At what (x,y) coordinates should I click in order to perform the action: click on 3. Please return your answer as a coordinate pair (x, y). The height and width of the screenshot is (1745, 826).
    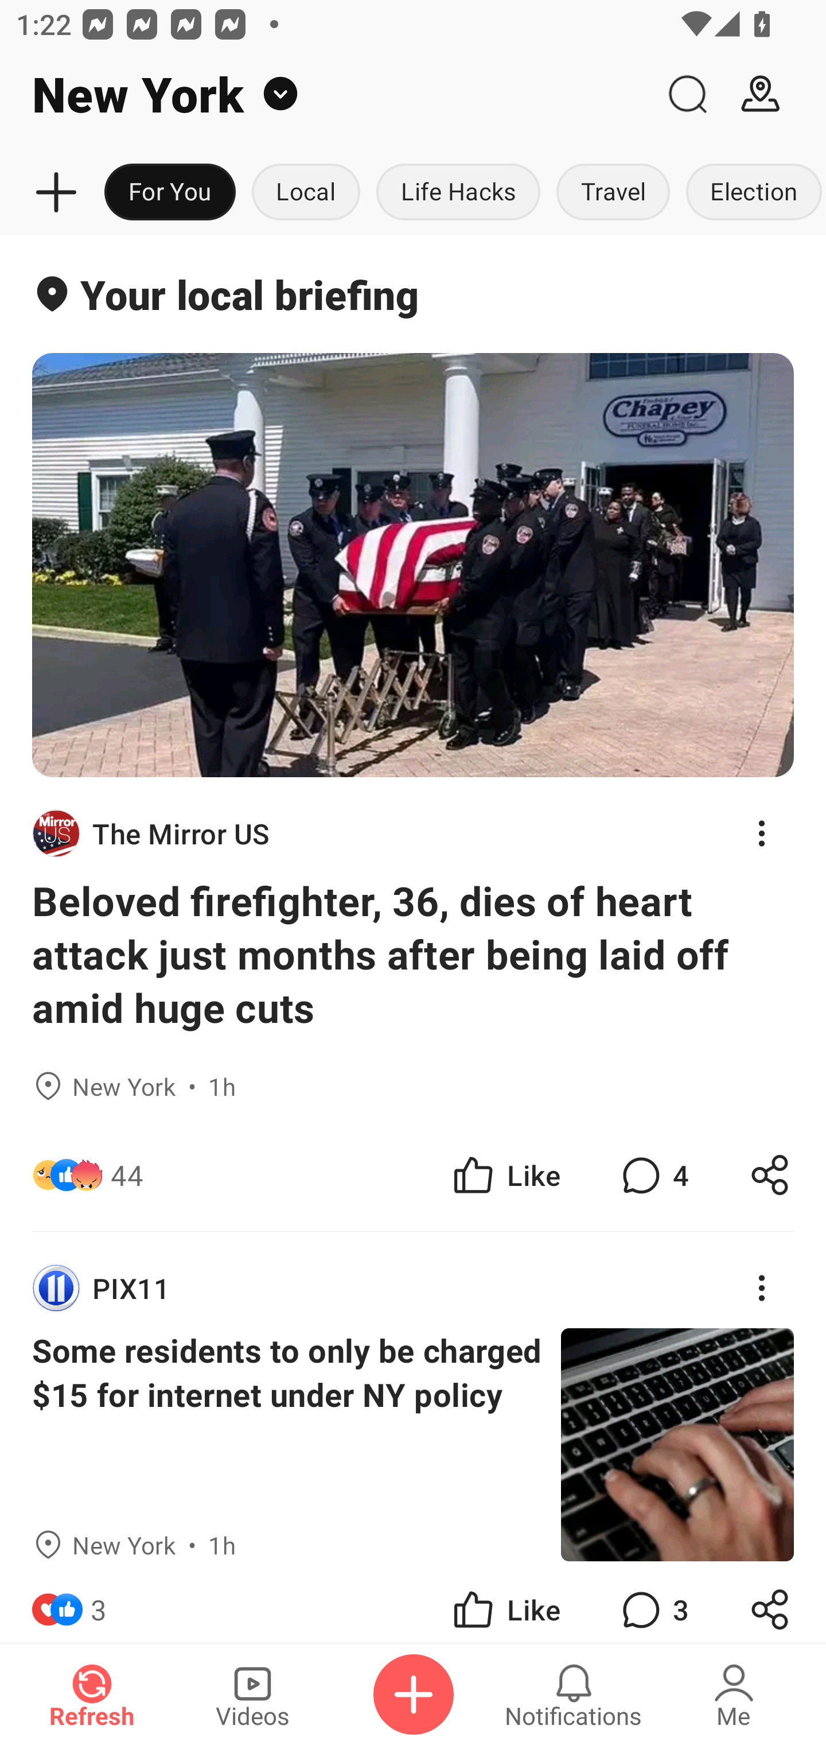
    Looking at the image, I should click on (653, 1603).